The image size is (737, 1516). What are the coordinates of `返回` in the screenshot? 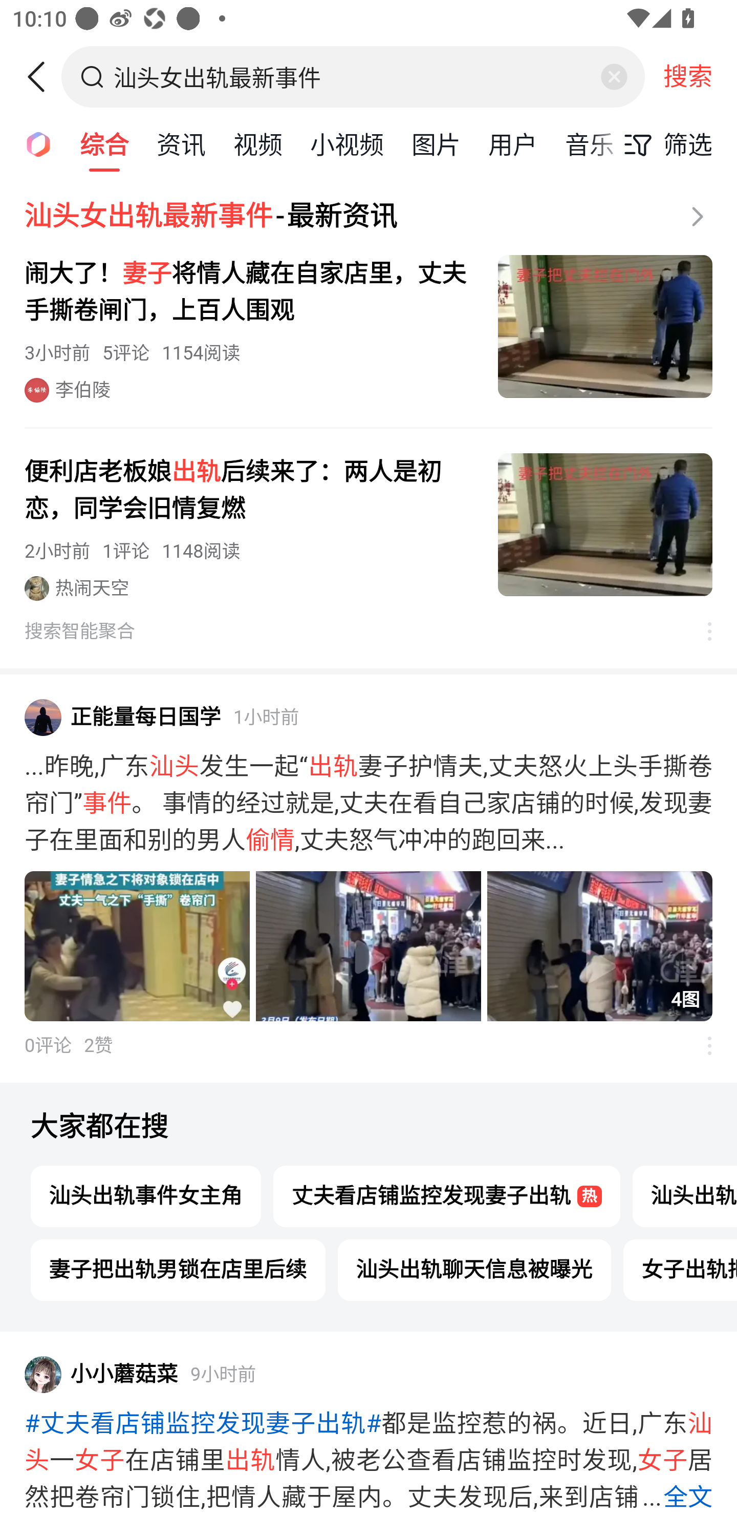 It's located at (42, 77).